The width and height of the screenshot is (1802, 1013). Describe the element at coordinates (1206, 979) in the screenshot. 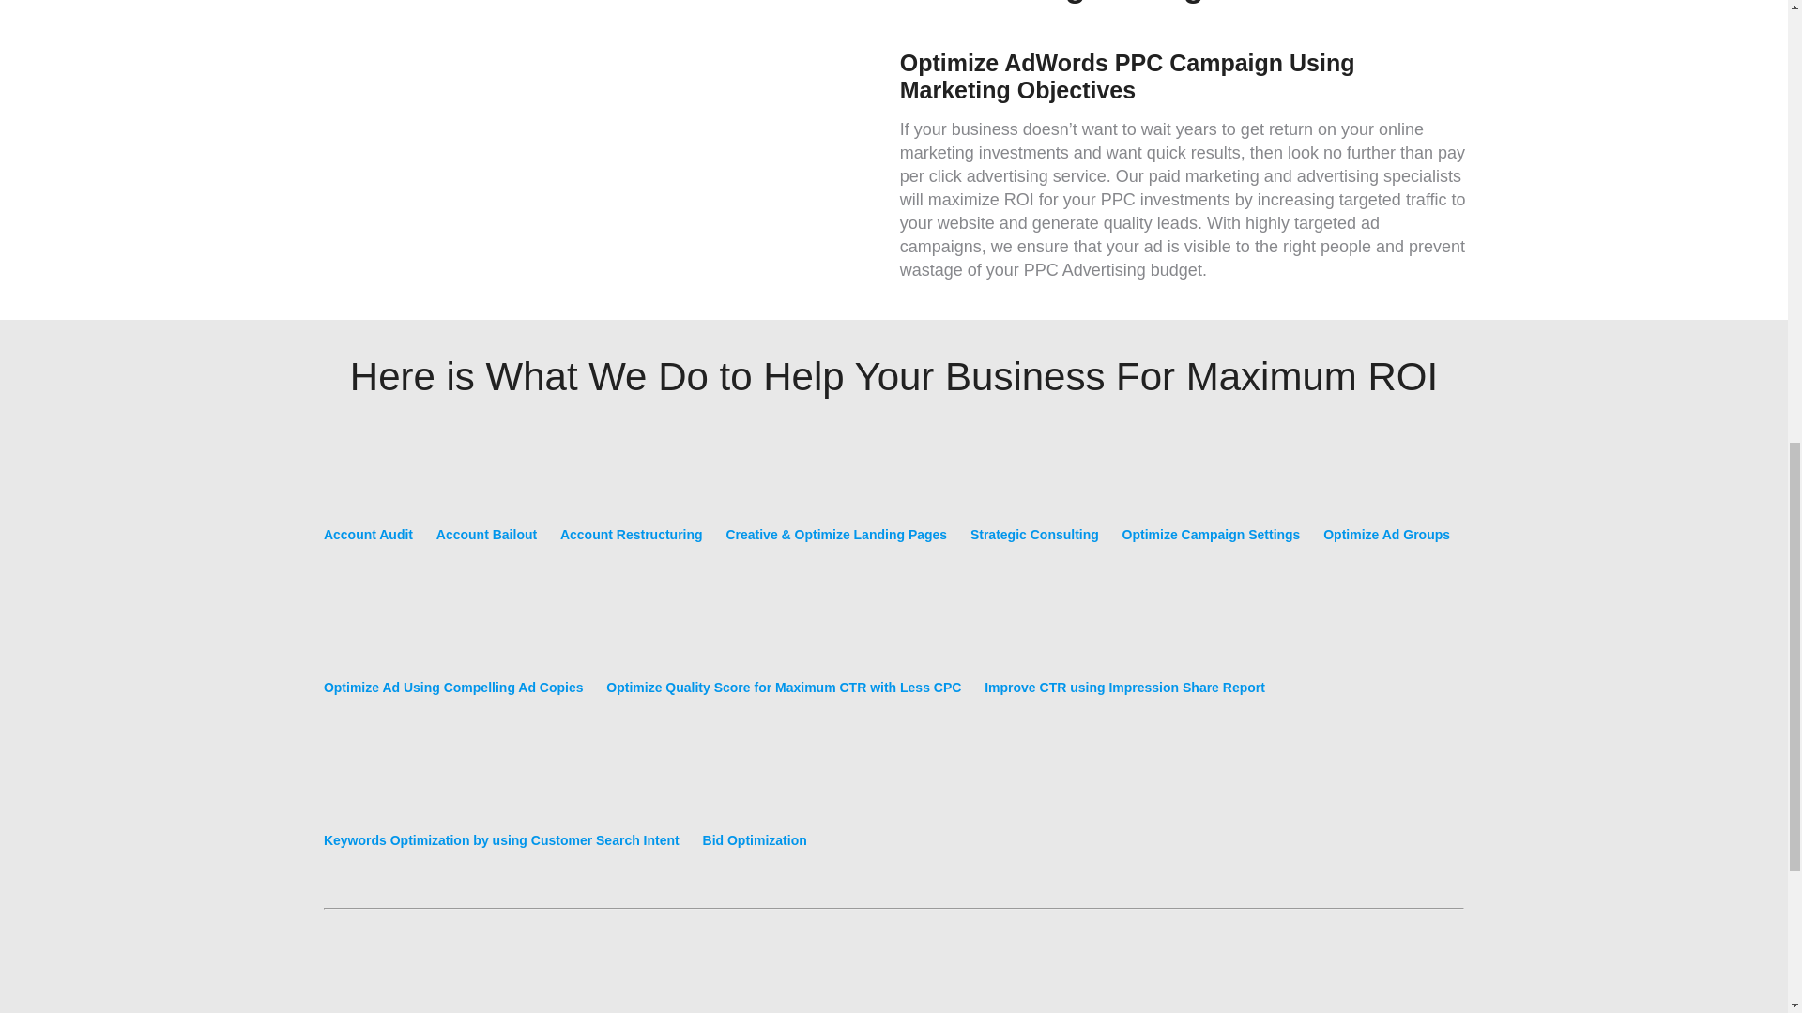

I see `Age Range Targeting` at that location.